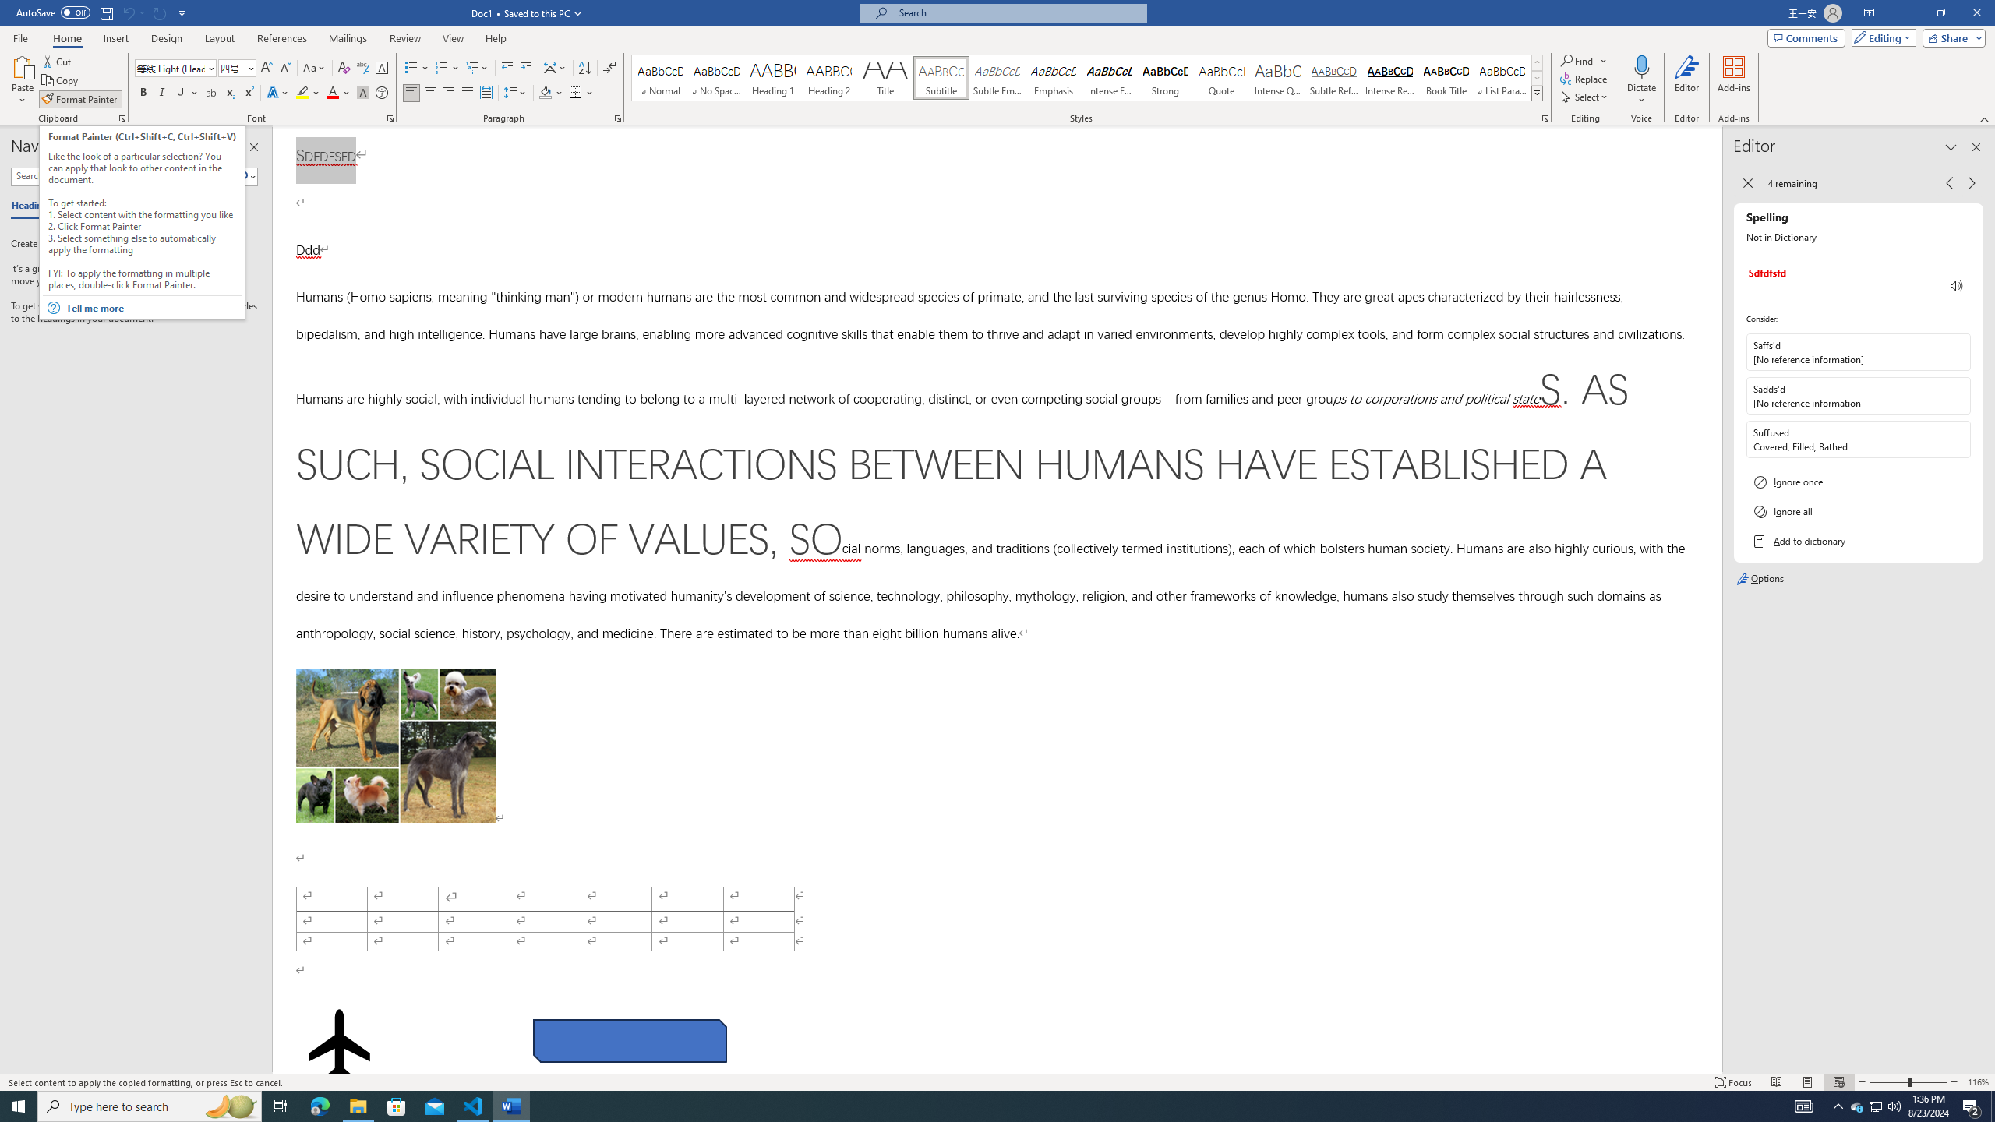 The width and height of the screenshot is (1995, 1122). What do you see at coordinates (167, 38) in the screenshot?
I see `Design` at bounding box center [167, 38].